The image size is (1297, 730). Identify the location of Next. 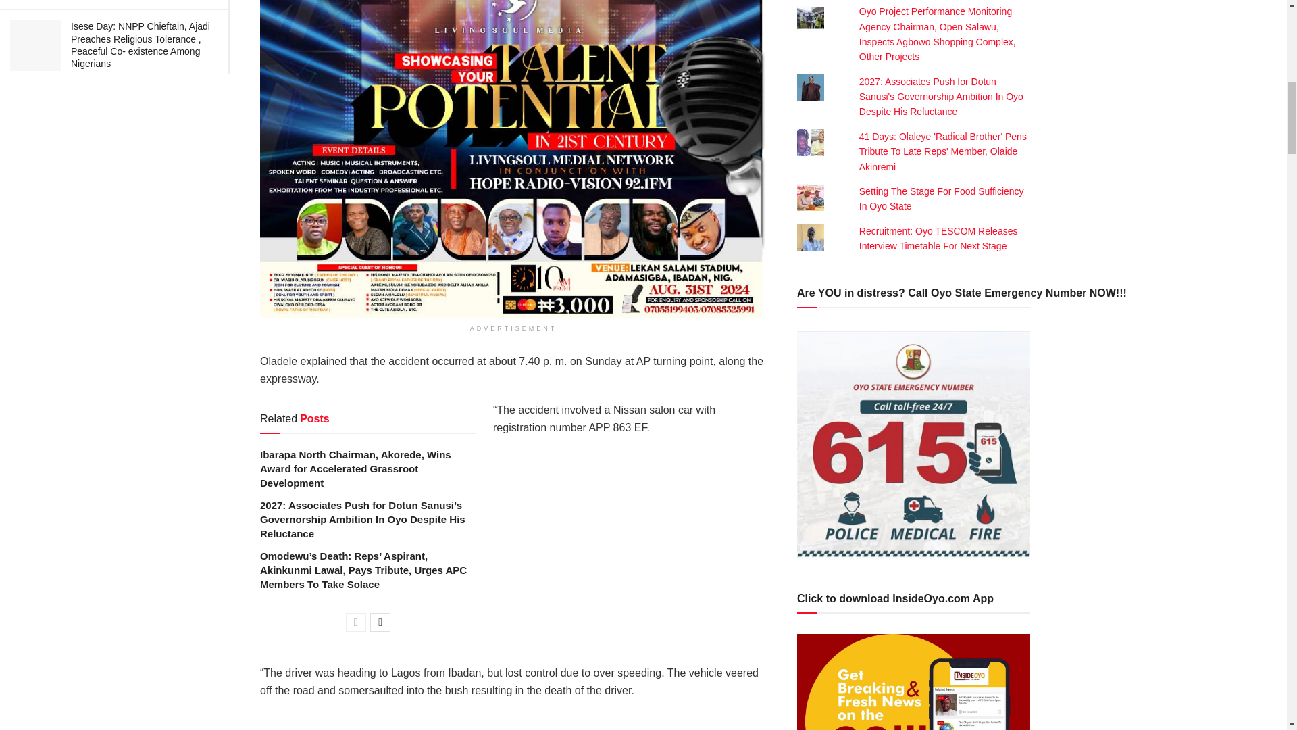
(380, 623).